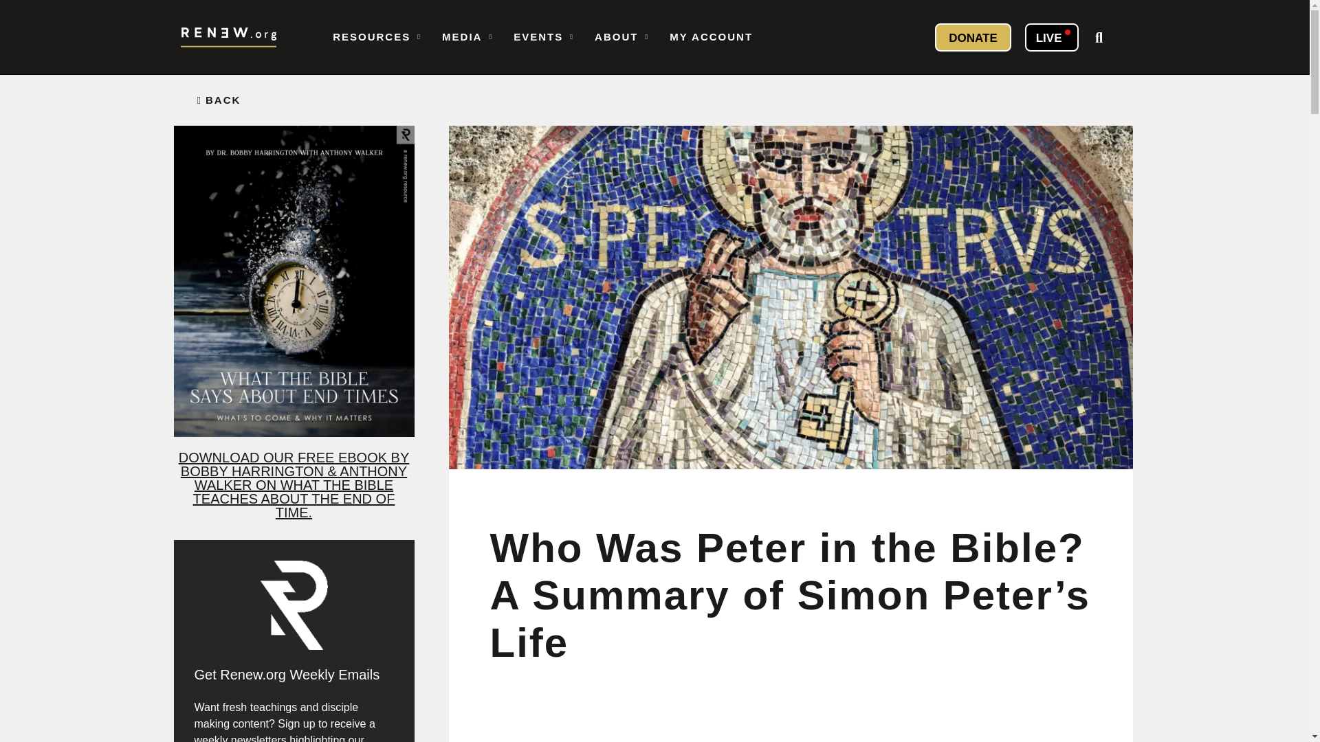  Describe the element at coordinates (543, 37) in the screenshot. I see `EVENTS` at that location.